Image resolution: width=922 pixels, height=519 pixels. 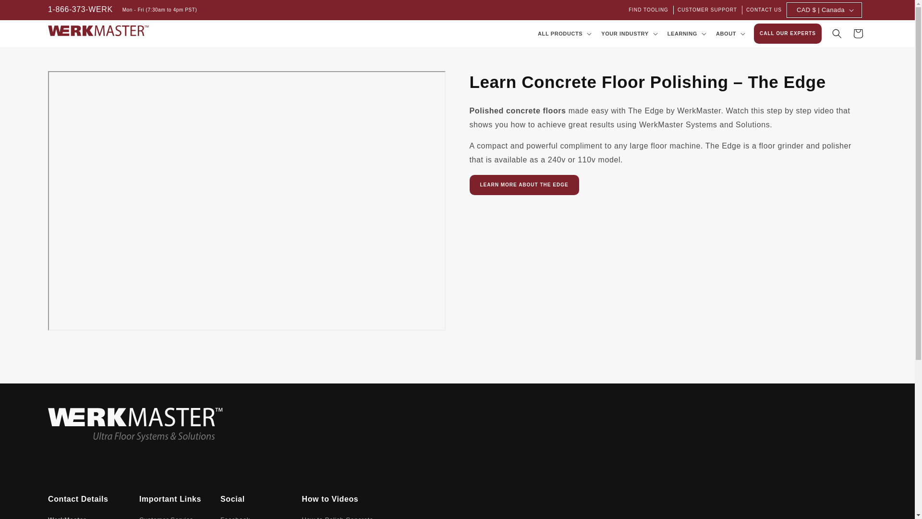 I want to click on 1-866-373-WERK, so click(x=80, y=10).